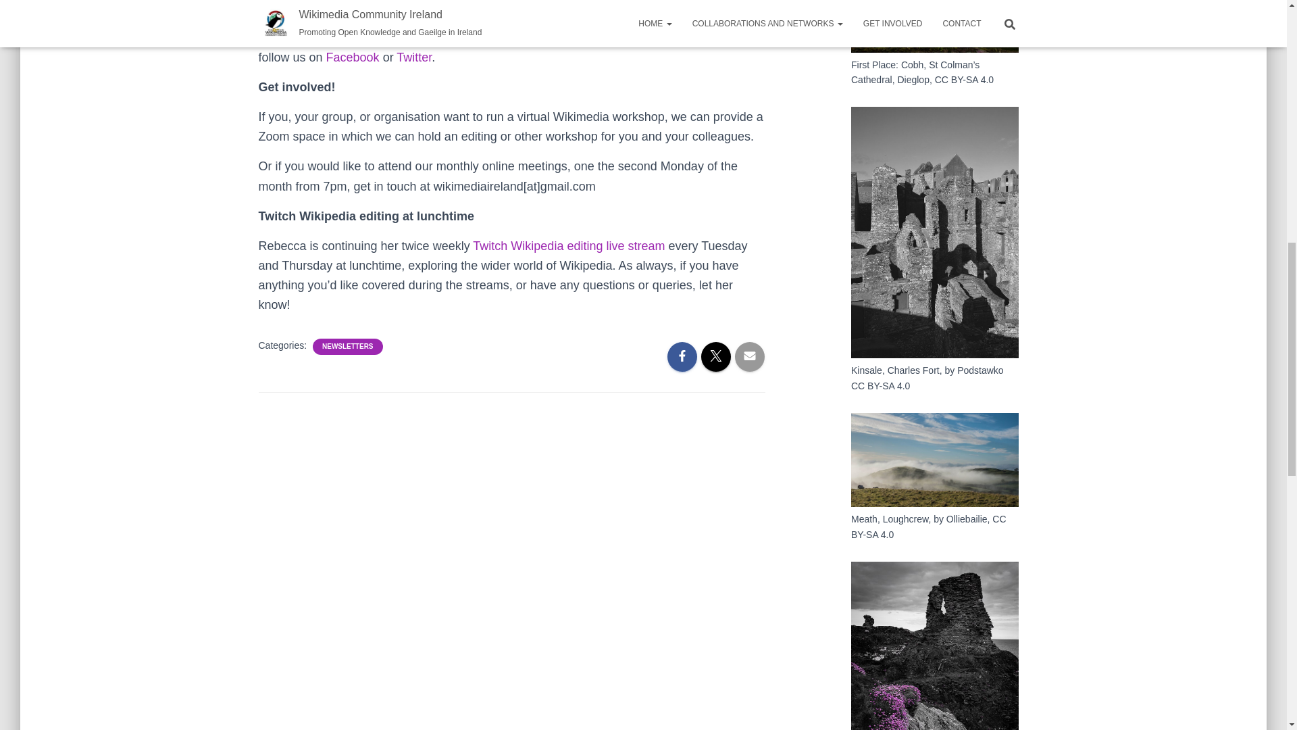 This screenshot has height=730, width=1297. What do you see at coordinates (692, 38) in the screenshot?
I see `TOG Meetup page` at bounding box center [692, 38].